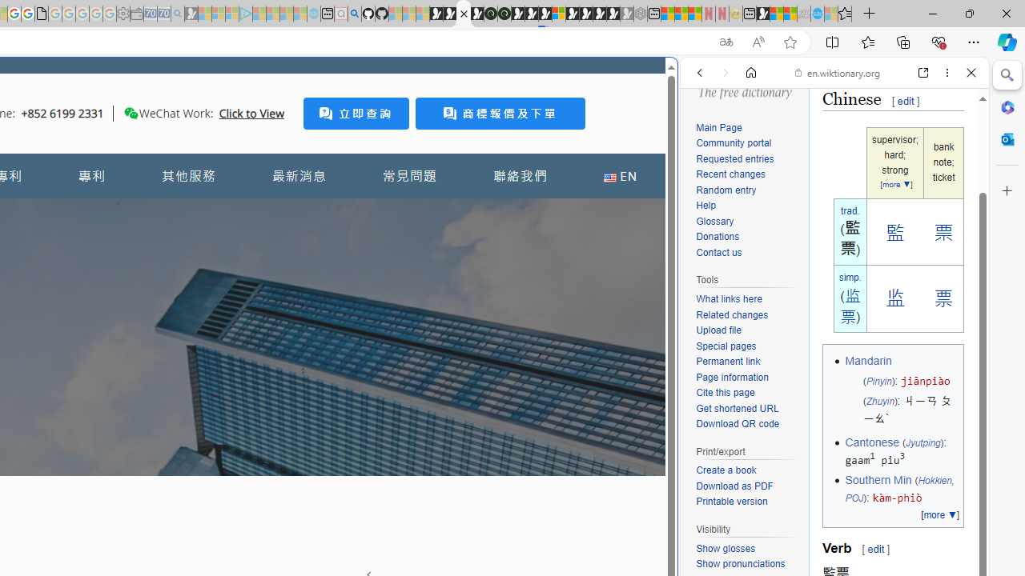  I want to click on Download as PDF, so click(748, 486).